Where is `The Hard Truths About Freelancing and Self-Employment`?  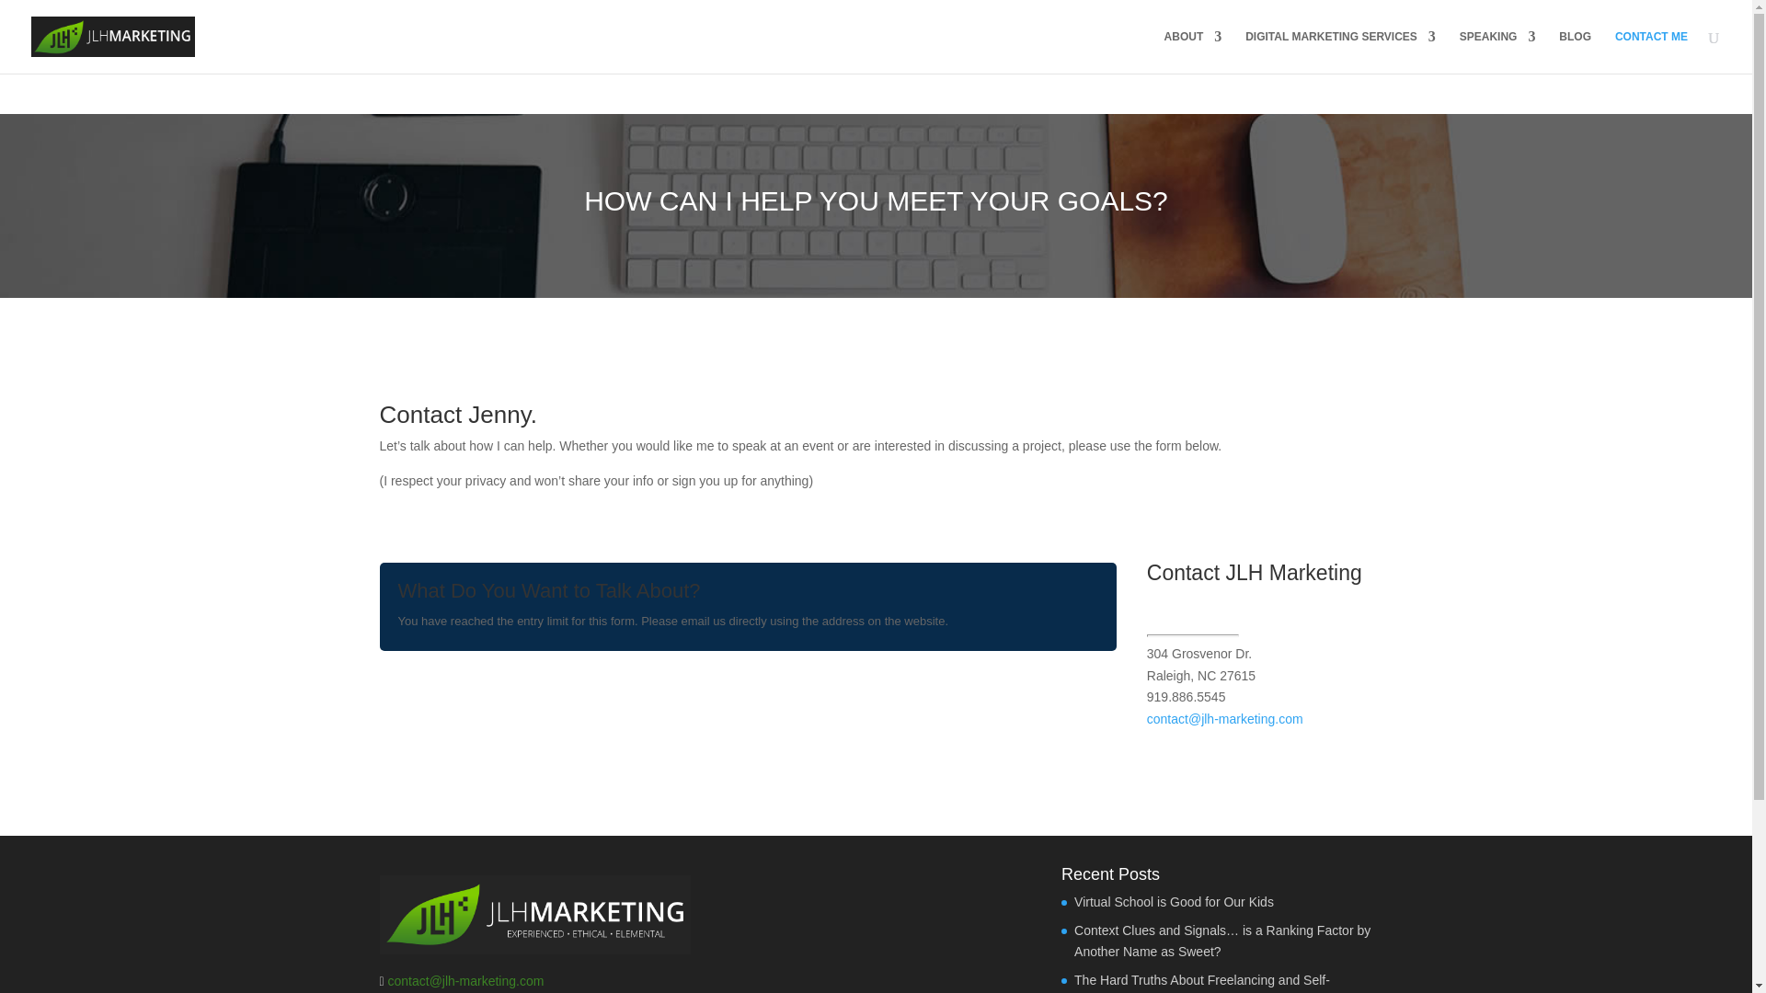
The Hard Truths About Freelancing and Self-Employment is located at coordinates (1201, 983).